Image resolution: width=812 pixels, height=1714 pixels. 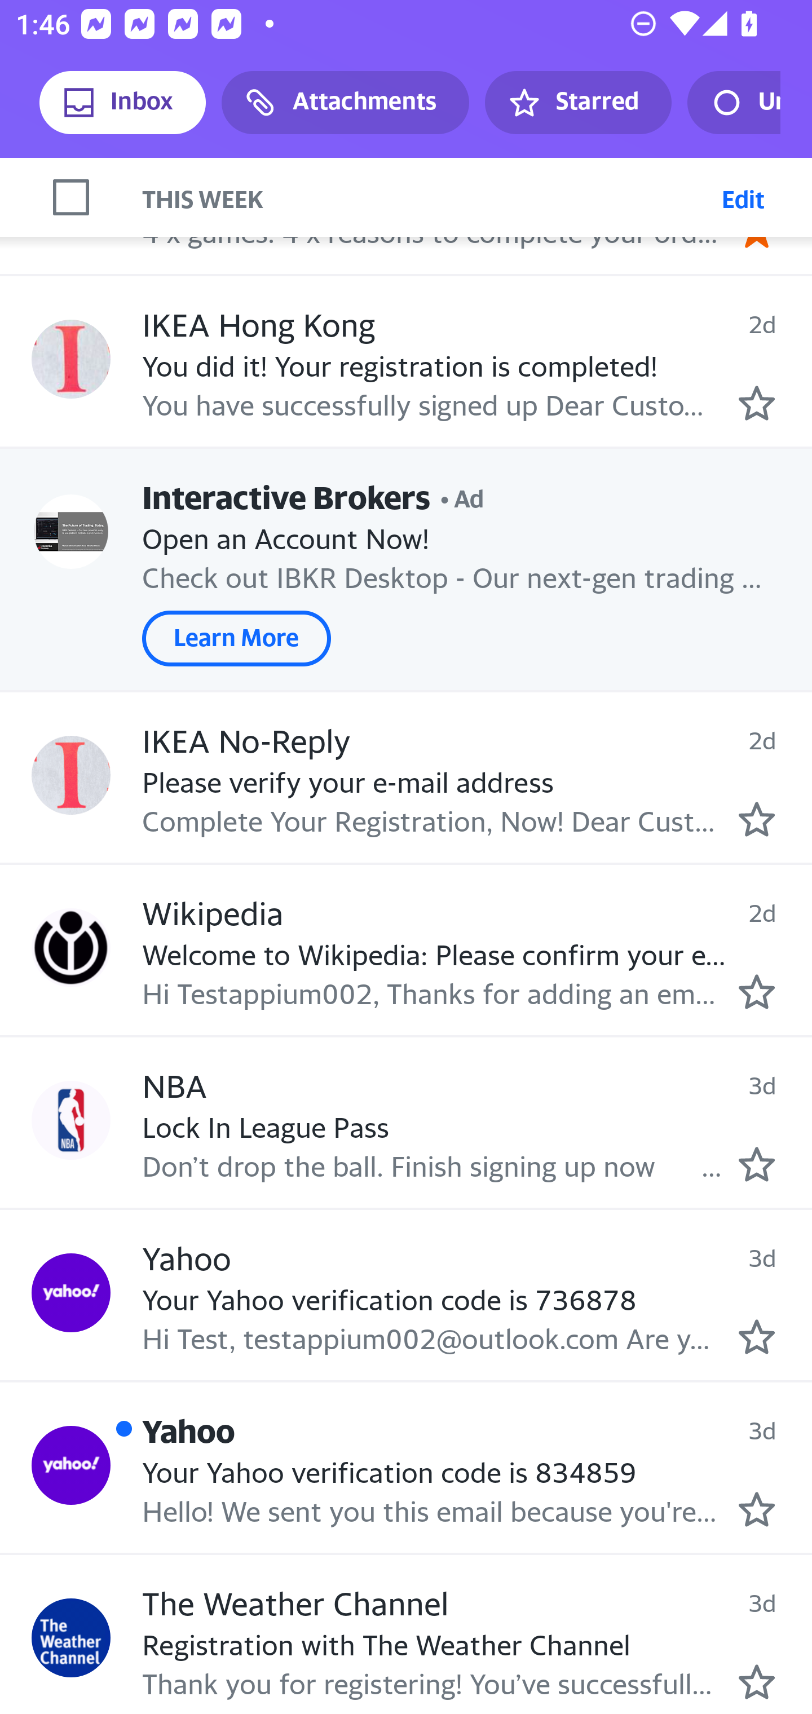 What do you see at coordinates (71, 360) in the screenshot?
I see `Profile
IKEA Hong Kong` at bounding box center [71, 360].